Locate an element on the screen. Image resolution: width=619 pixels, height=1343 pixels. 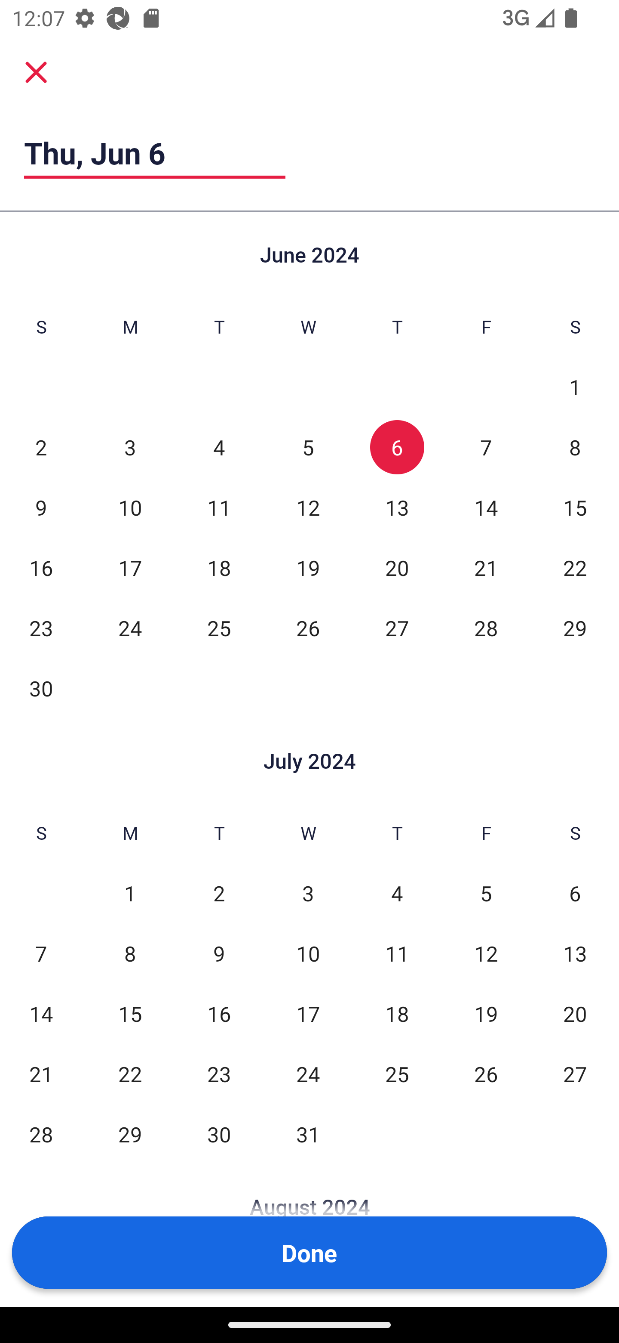
7 Fri, Jun 7, Not Selected is located at coordinates (486, 447).